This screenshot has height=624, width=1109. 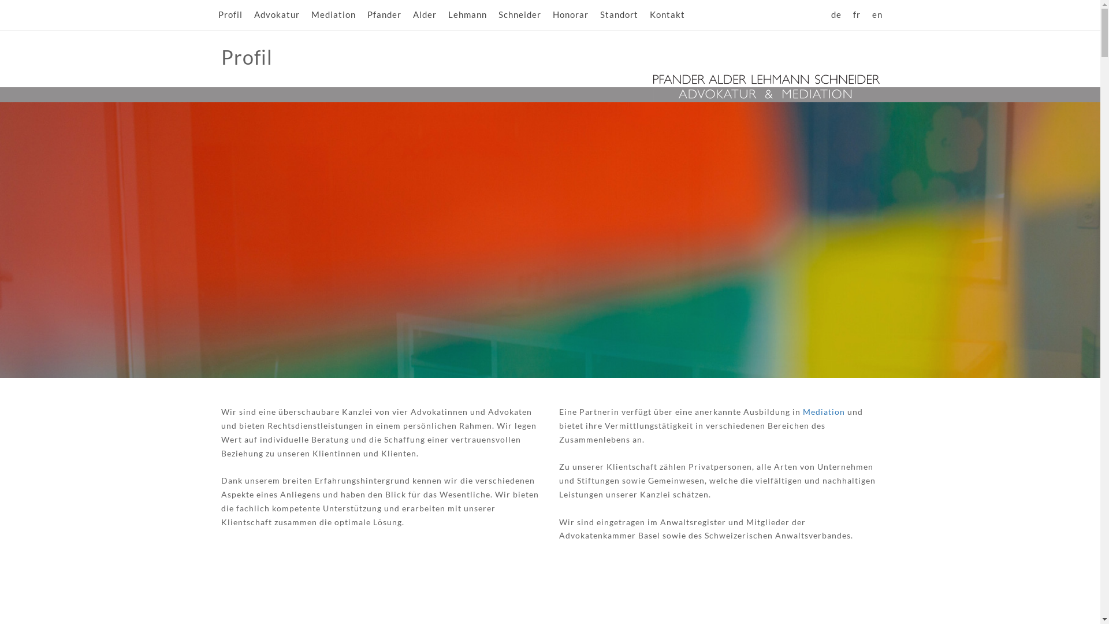 I want to click on Honorar, so click(x=570, y=15).